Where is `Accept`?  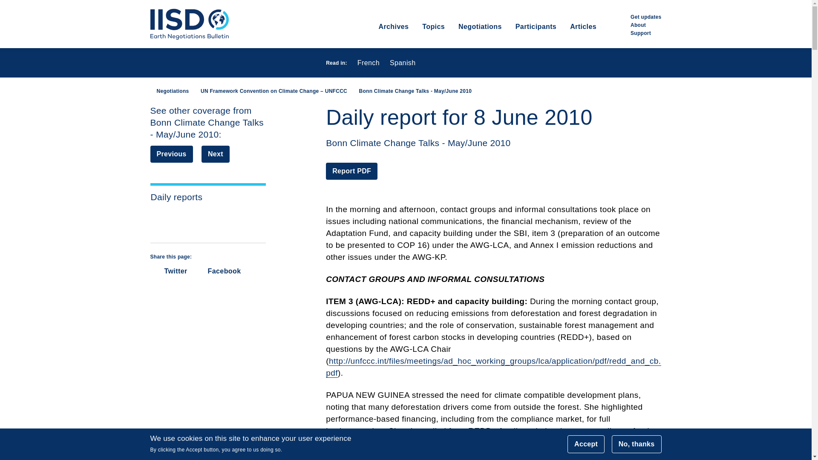
Accept is located at coordinates (586, 444).